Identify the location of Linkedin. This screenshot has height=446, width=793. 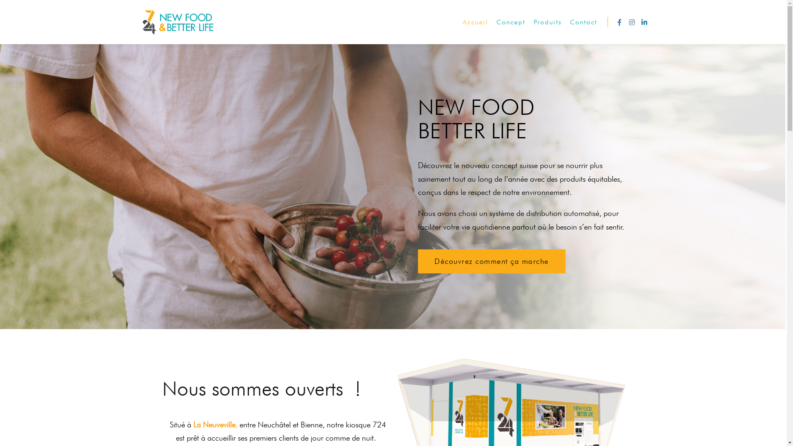
(644, 22).